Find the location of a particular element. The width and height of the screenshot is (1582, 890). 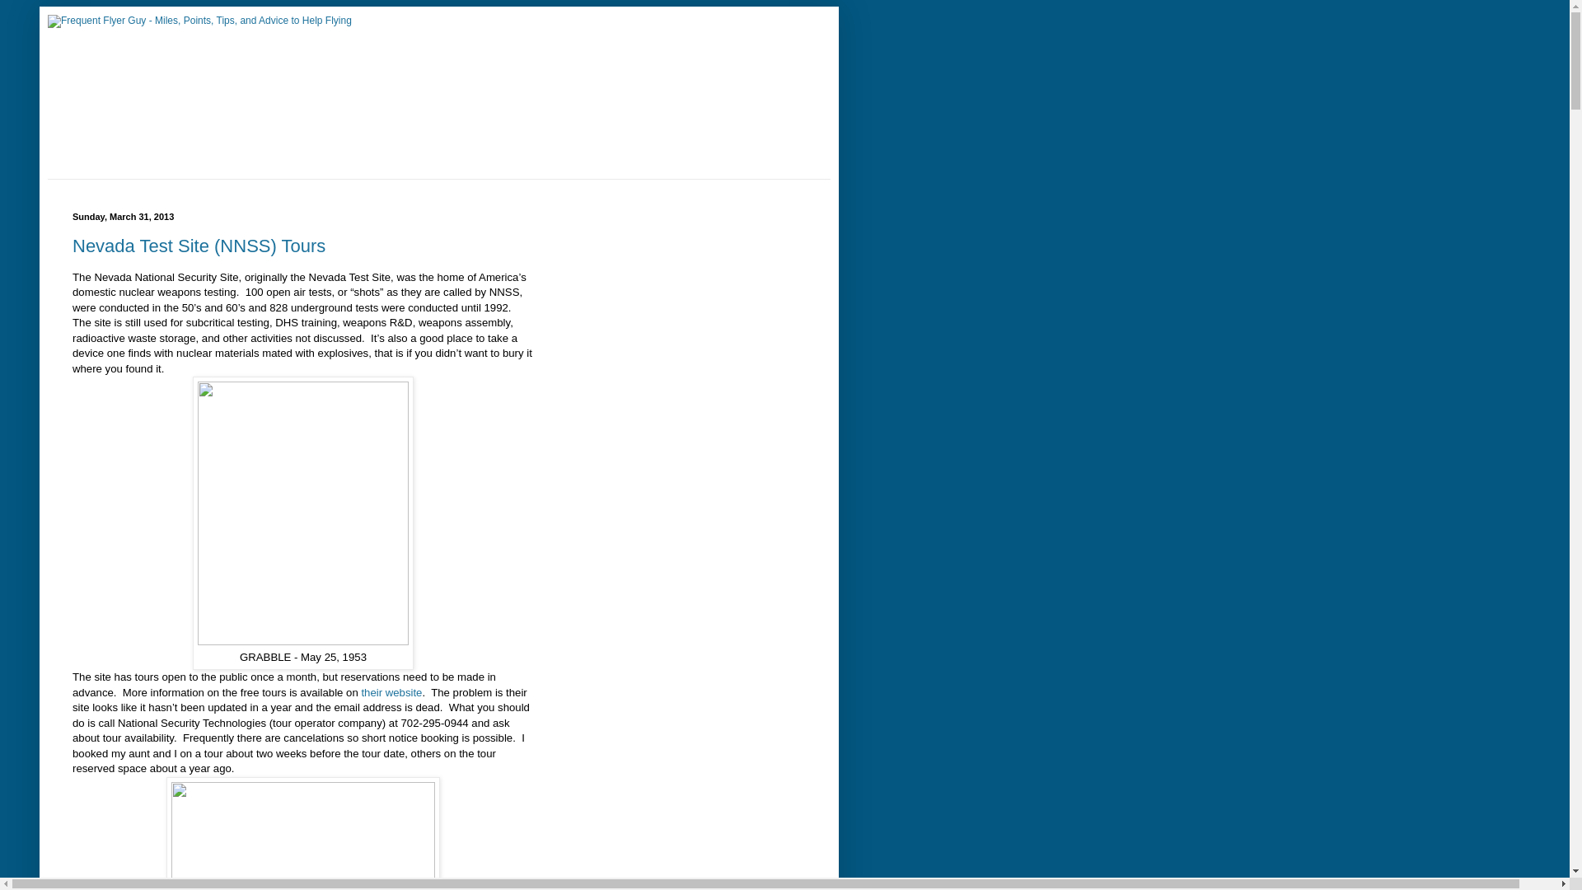

their website is located at coordinates (391, 692).